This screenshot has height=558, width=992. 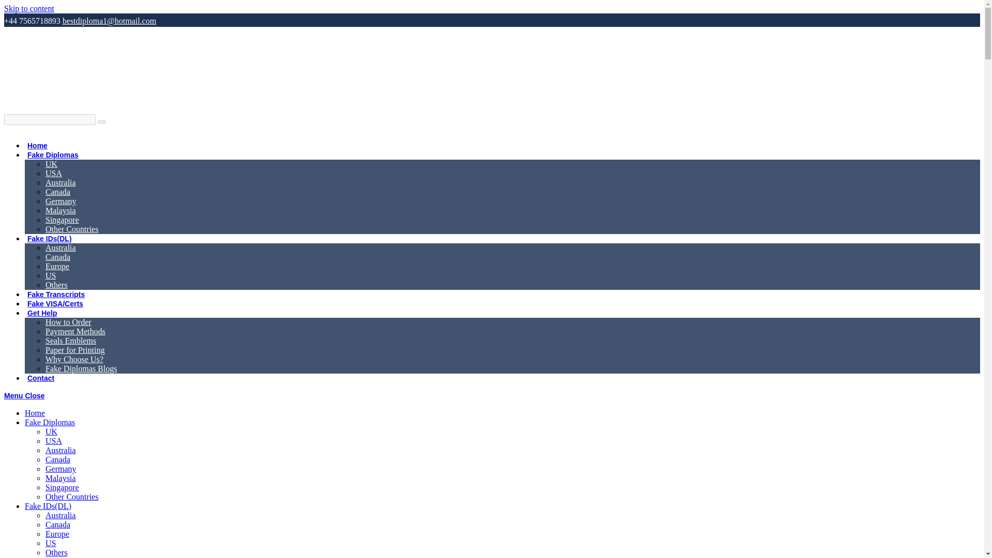 What do you see at coordinates (52, 431) in the screenshot?
I see `UK` at bounding box center [52, 431].